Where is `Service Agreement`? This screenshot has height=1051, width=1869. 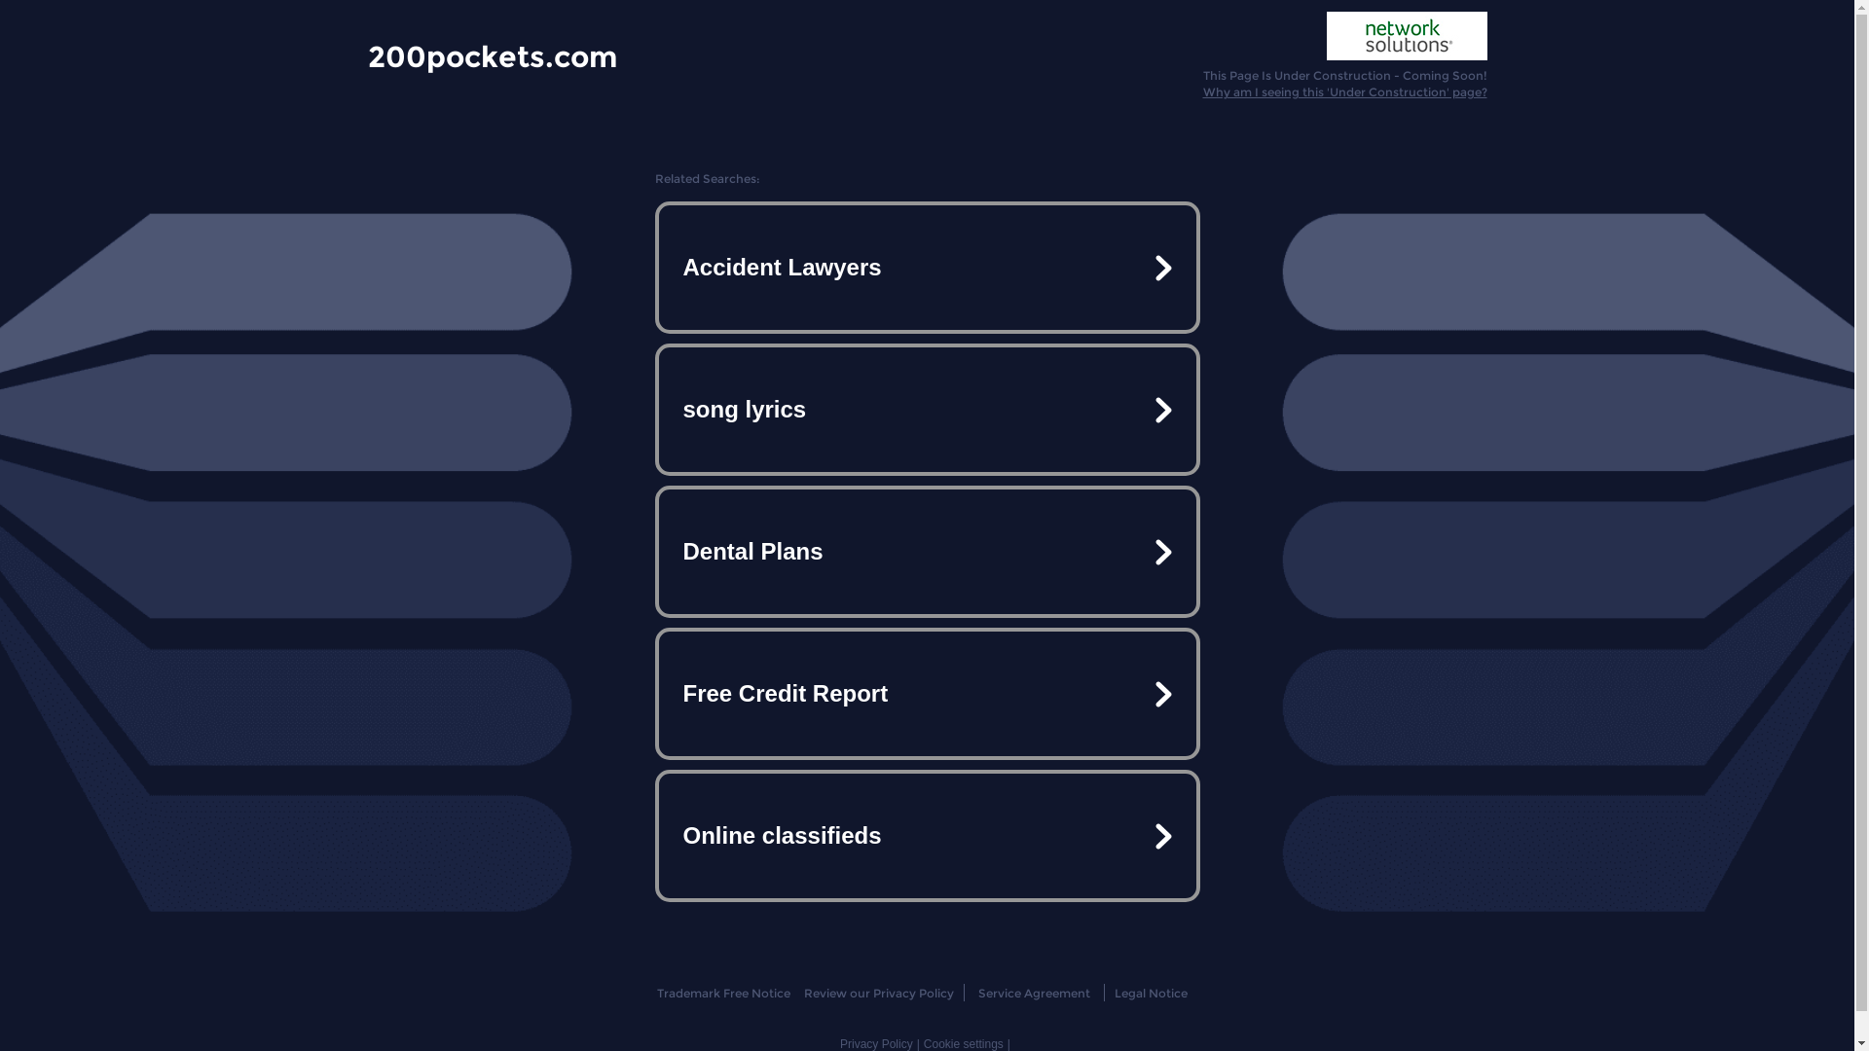
Service Agreement is located at coordinates (1034, 993).